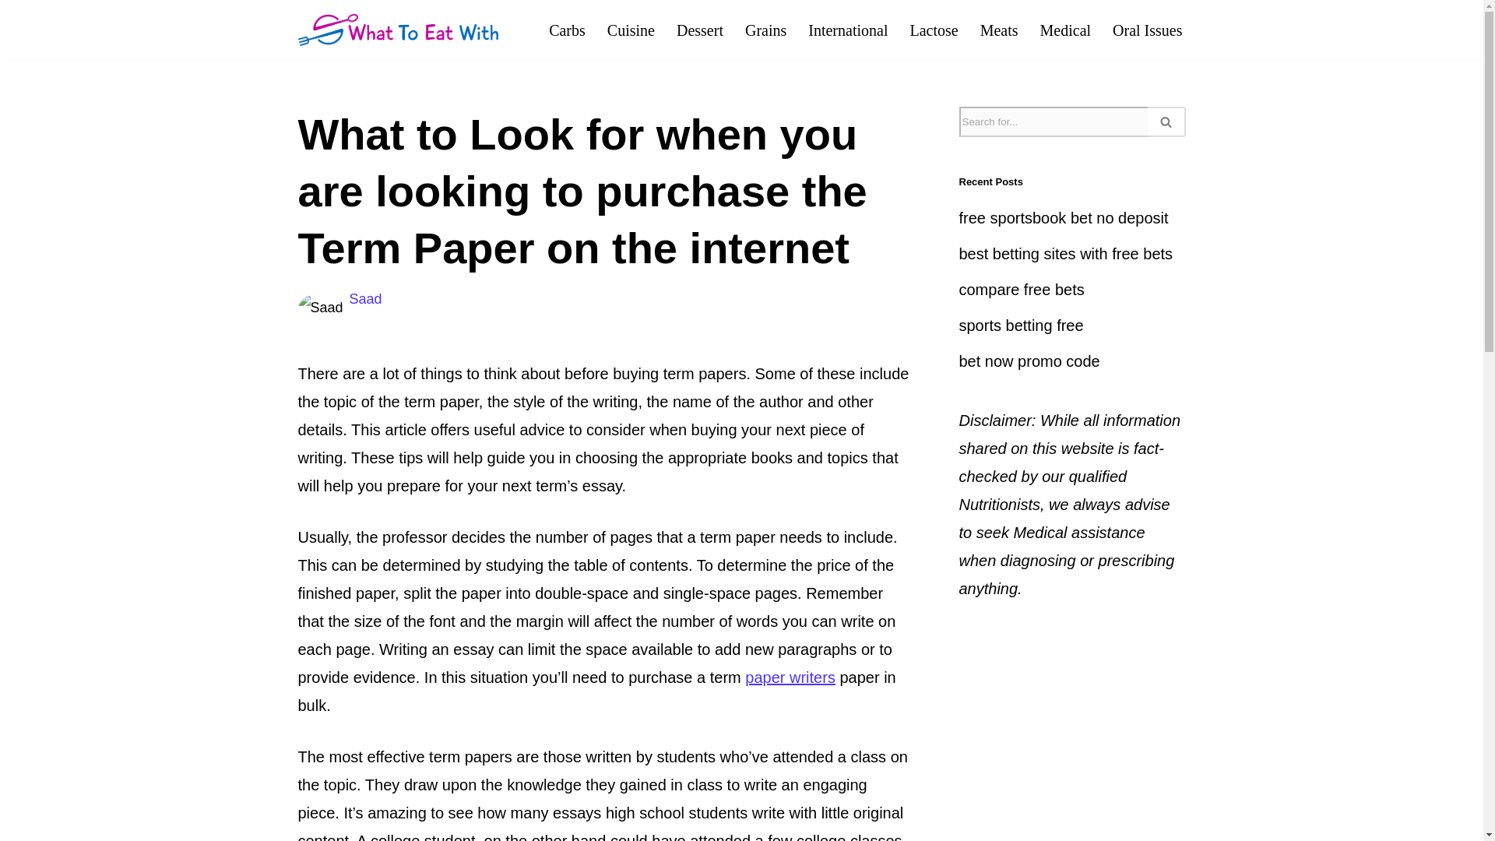  Describe the element at coordinates (366, 299) in the screenshot. I see `Posts by Saad` at that location.